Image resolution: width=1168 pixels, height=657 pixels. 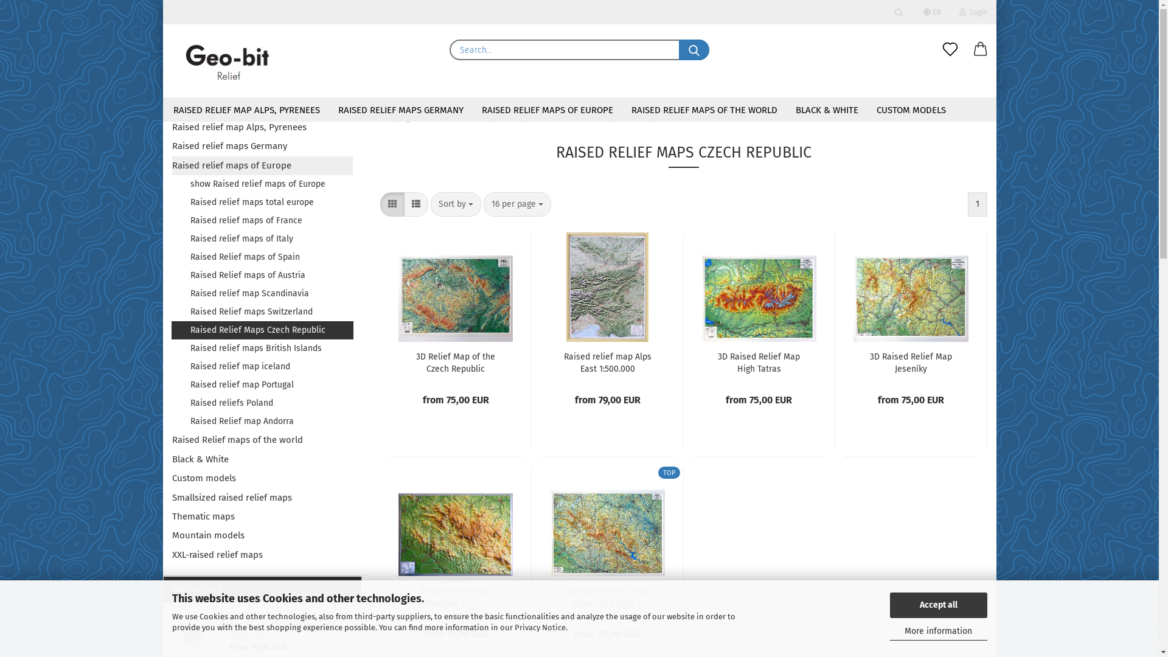 What do you see at coordinates (456, 287) in the screenshot?
I see `3D Relief Map of the Czech Republic` at bounding box center [456, 287].